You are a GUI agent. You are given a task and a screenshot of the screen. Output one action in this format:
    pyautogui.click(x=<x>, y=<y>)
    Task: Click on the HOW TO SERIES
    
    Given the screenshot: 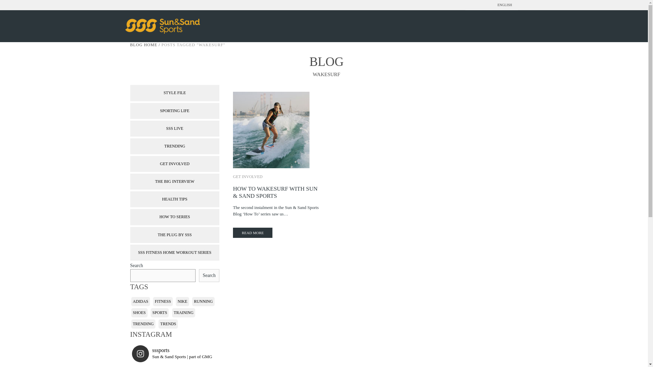 What is the action you would take?
    pyautogui.click(x=175, y=217)
    